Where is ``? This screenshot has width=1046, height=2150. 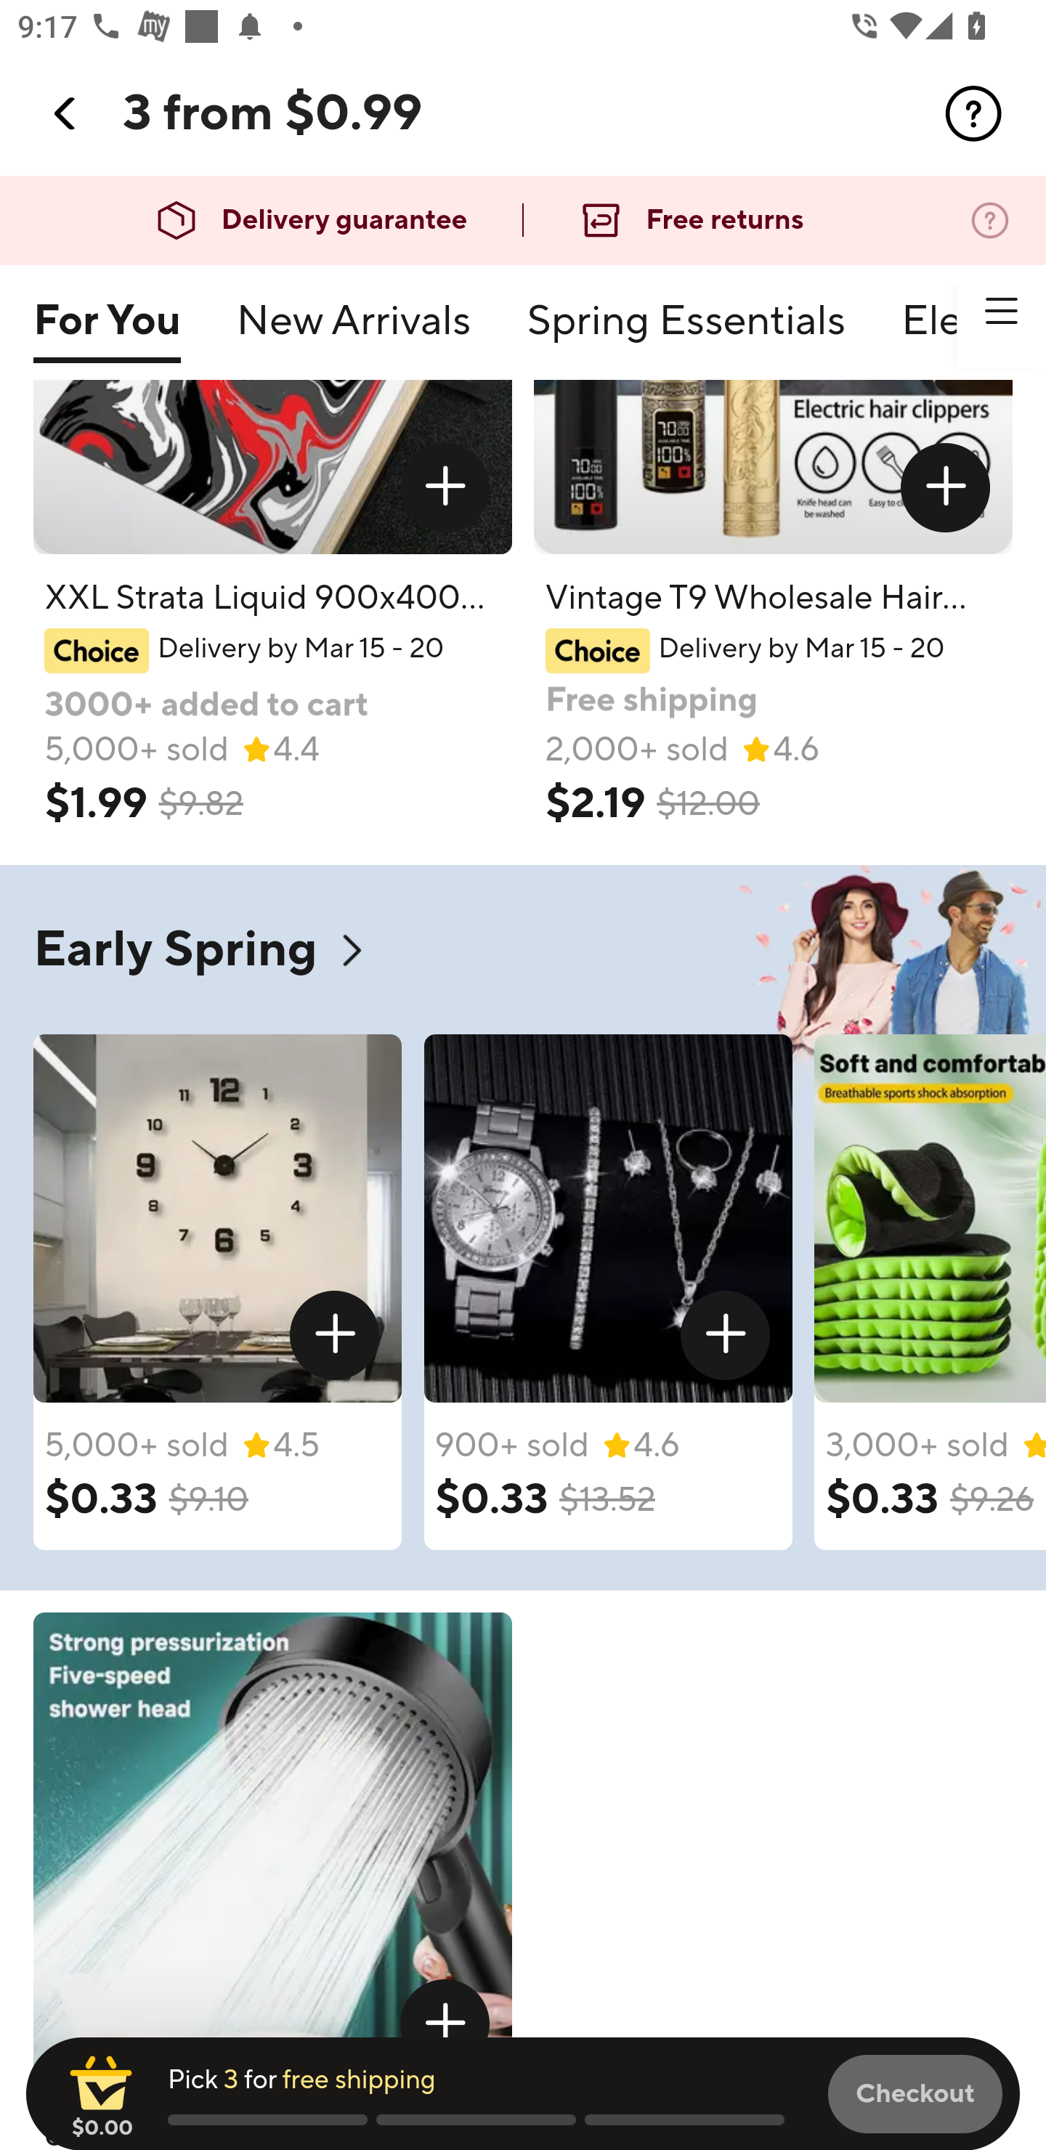  is located at coordinates (973, 113).